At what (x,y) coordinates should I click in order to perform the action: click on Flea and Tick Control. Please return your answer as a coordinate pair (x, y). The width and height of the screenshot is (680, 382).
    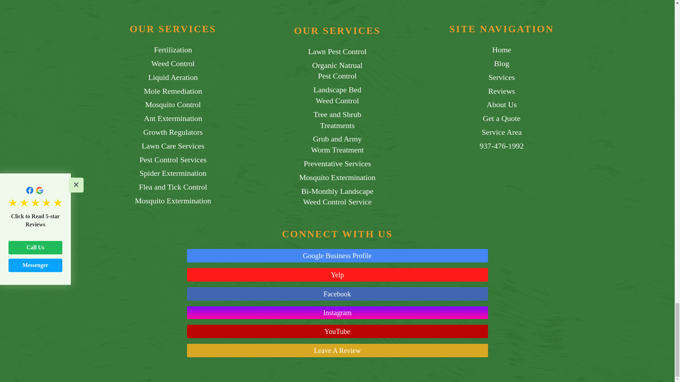
    Looking at the image, I should click on (173, 78).